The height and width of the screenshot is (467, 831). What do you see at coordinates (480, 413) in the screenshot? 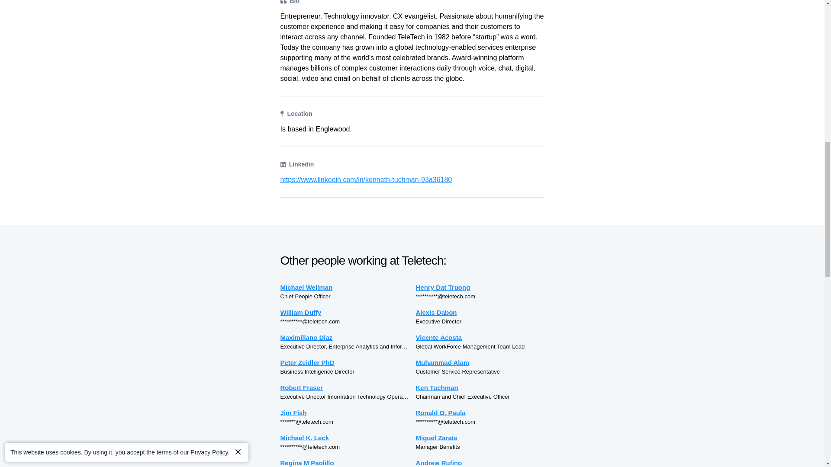
I see `Ronald O. Paula` at bounding box center [480, 413].